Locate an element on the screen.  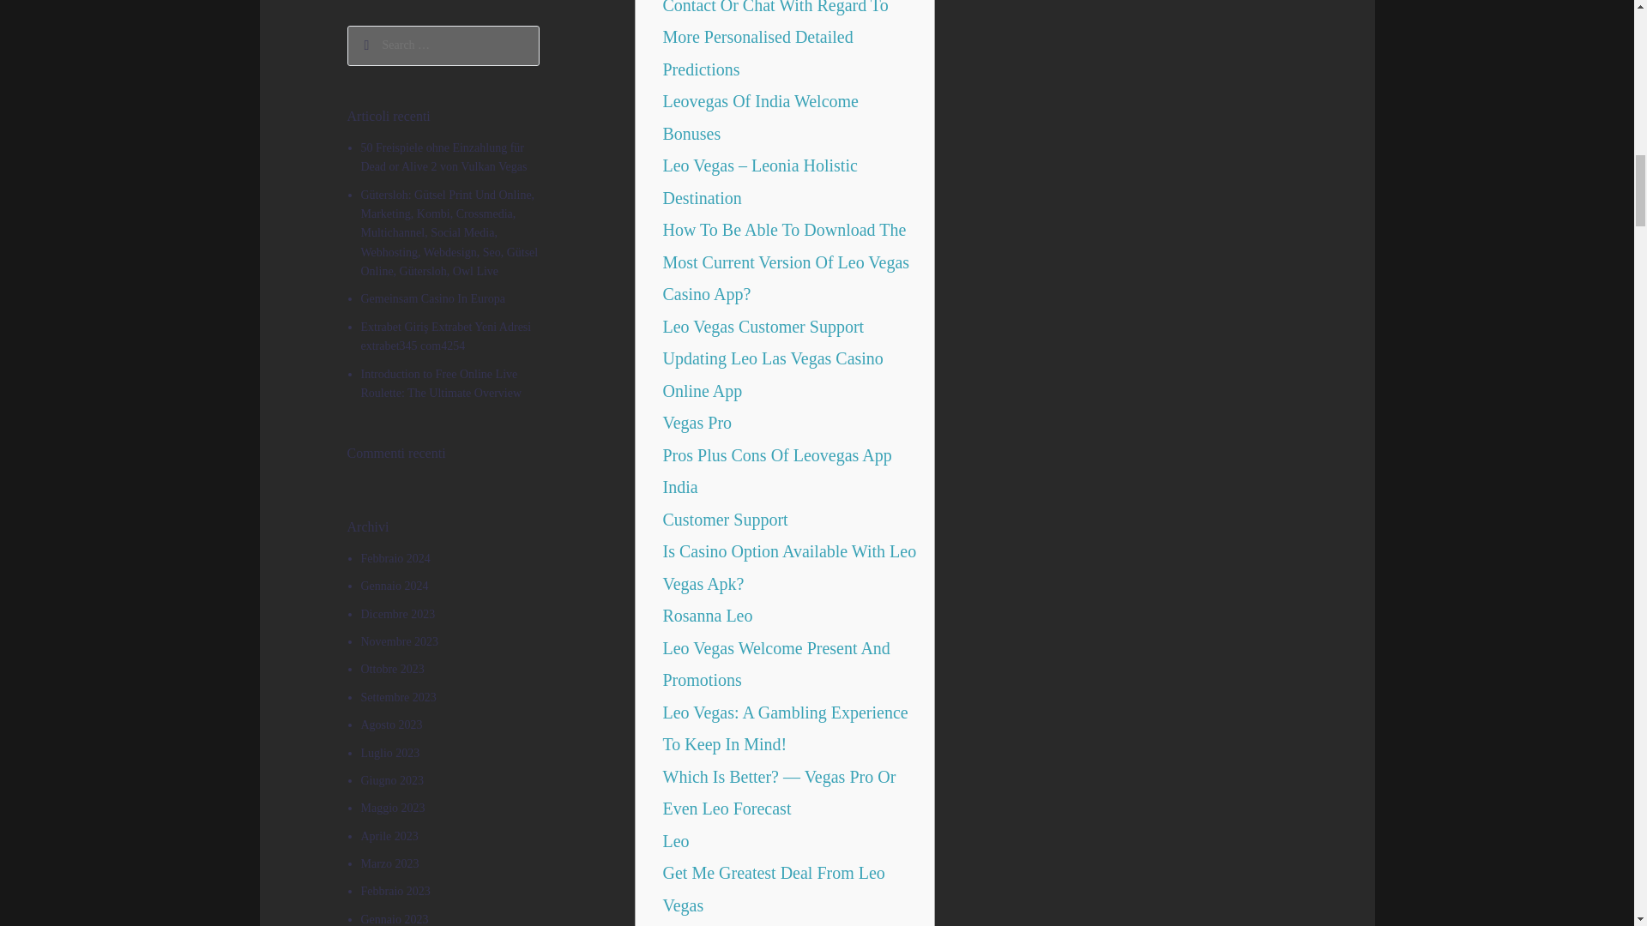
Rosanna Leo is located at coordinates (707, 616).